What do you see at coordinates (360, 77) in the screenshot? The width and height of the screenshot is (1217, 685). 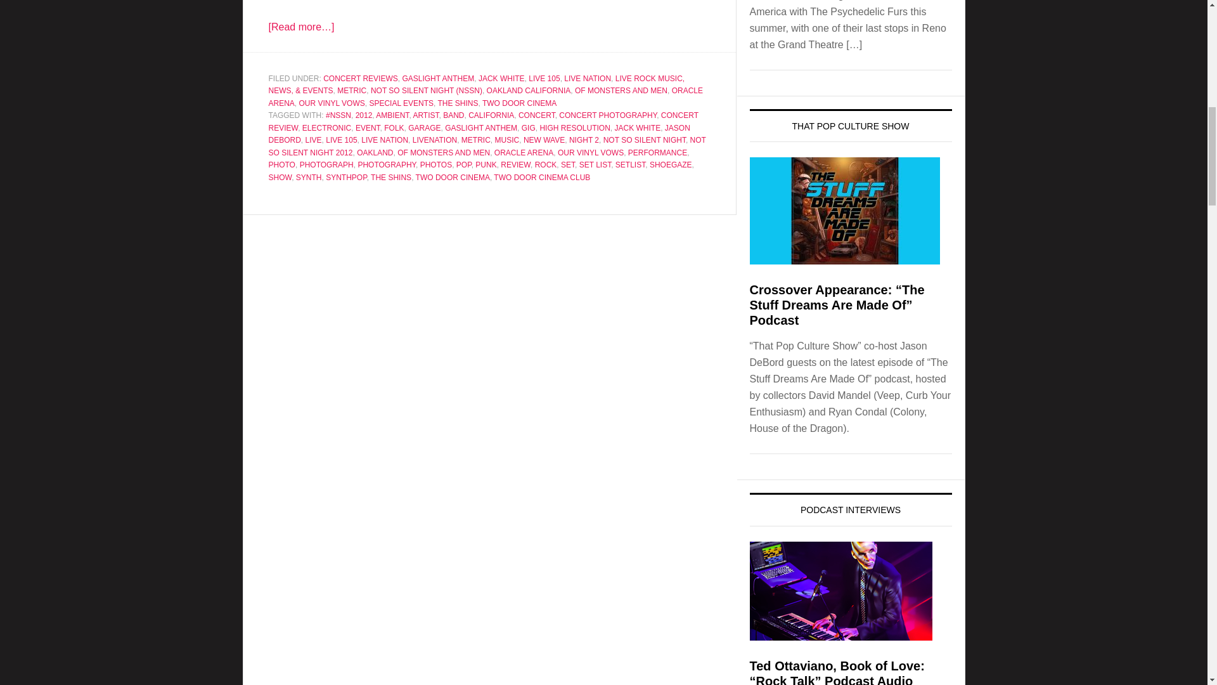 I see `CONCERT REVIEWS` at bounding box center [360, 77].